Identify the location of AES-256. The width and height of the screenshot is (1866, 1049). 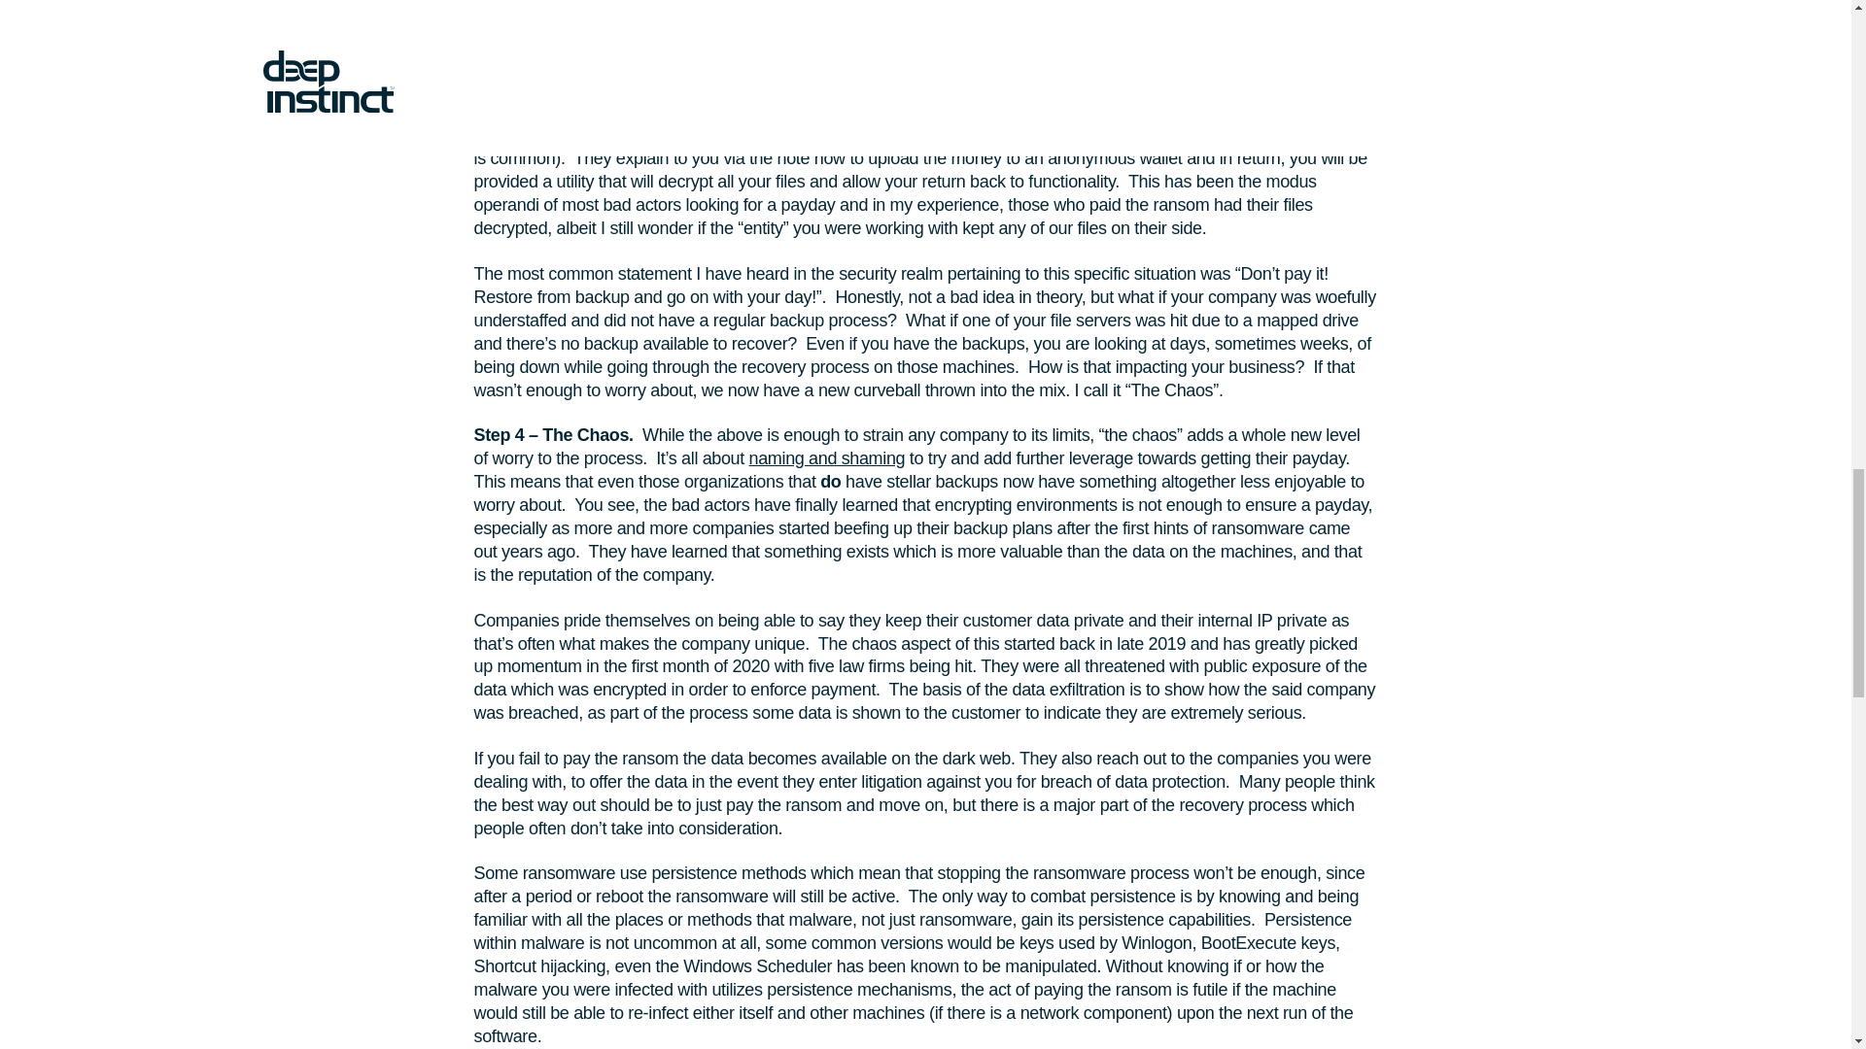
(546, 66).